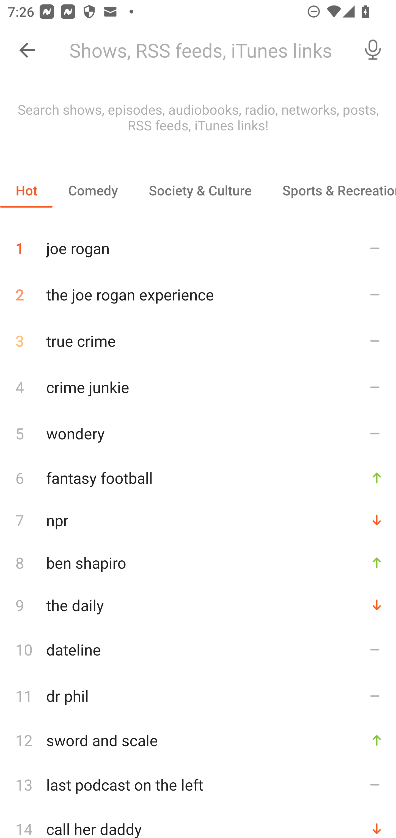 This screenshot has height=838, width=396. Describe the element at coordinates (198, 740) in the screenshot. I see `12 sword and scale` at that location.